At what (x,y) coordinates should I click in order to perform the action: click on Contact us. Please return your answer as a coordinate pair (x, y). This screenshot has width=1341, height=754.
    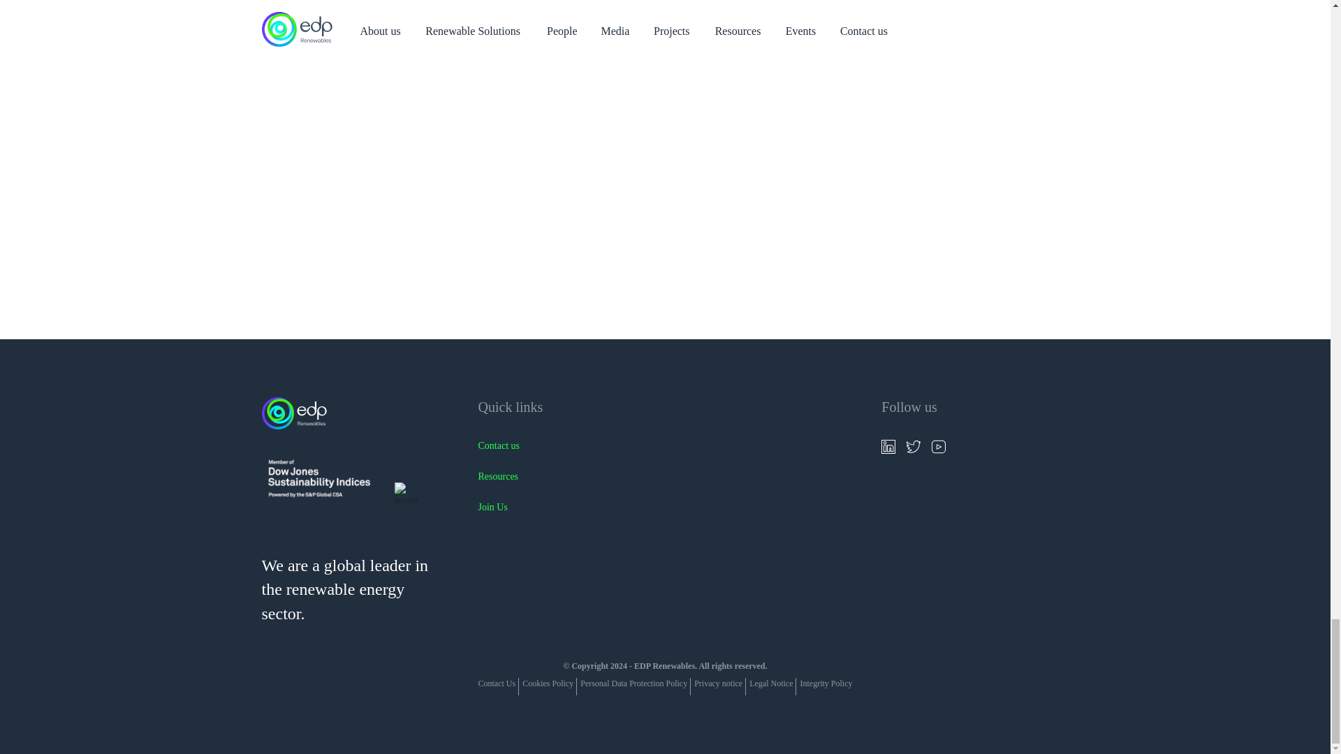
    Looking at the image, I should click on (564, 445).